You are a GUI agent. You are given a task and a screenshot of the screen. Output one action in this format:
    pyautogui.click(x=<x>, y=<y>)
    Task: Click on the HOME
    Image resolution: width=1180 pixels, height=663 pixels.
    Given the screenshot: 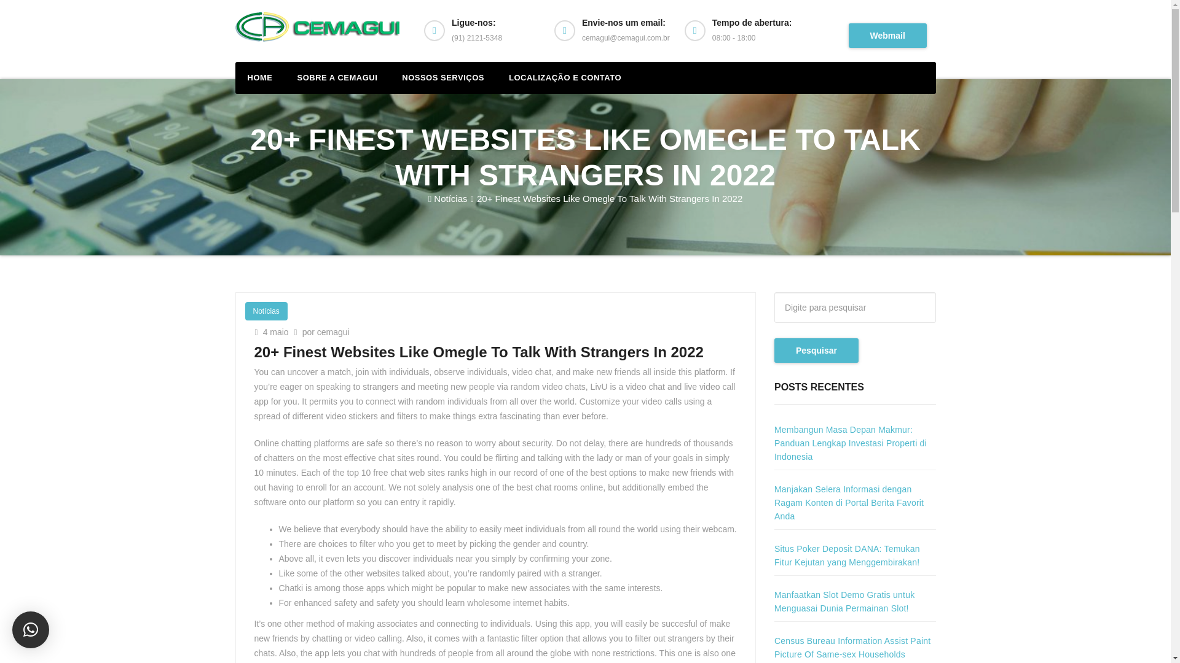 What is the action you would take?
    pyautogui.click(x=259, y=78)
    